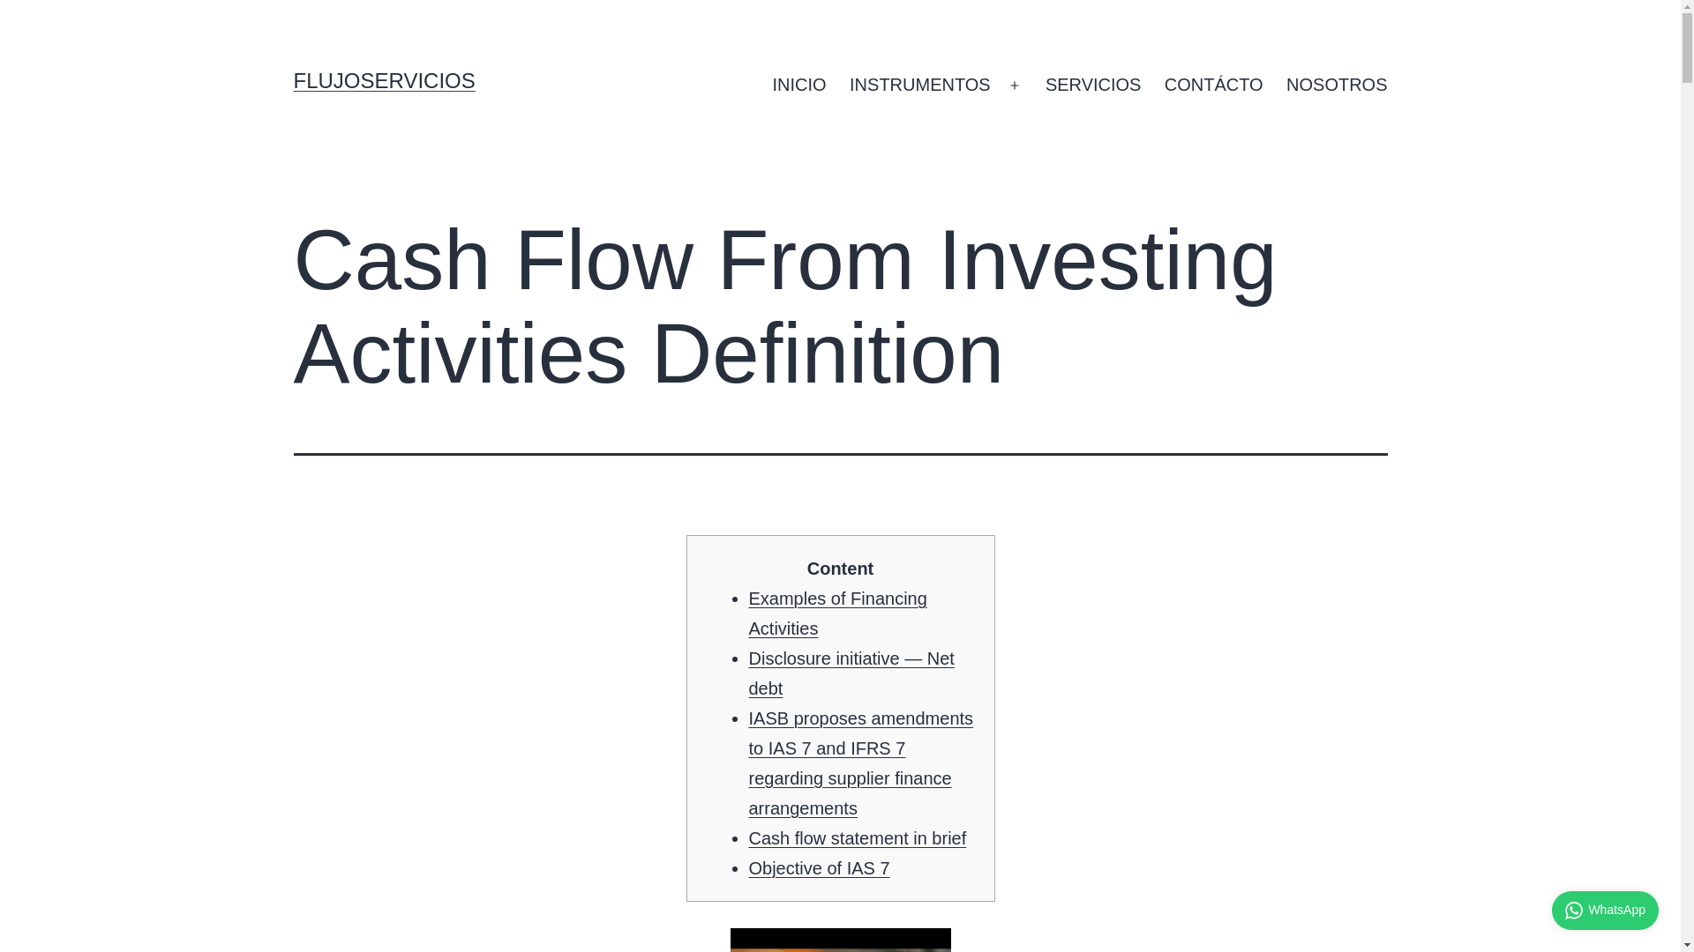  Describe the element at coordinates (857, 837) in the screenshot. I see `Cash flow statement in brief` at that location.